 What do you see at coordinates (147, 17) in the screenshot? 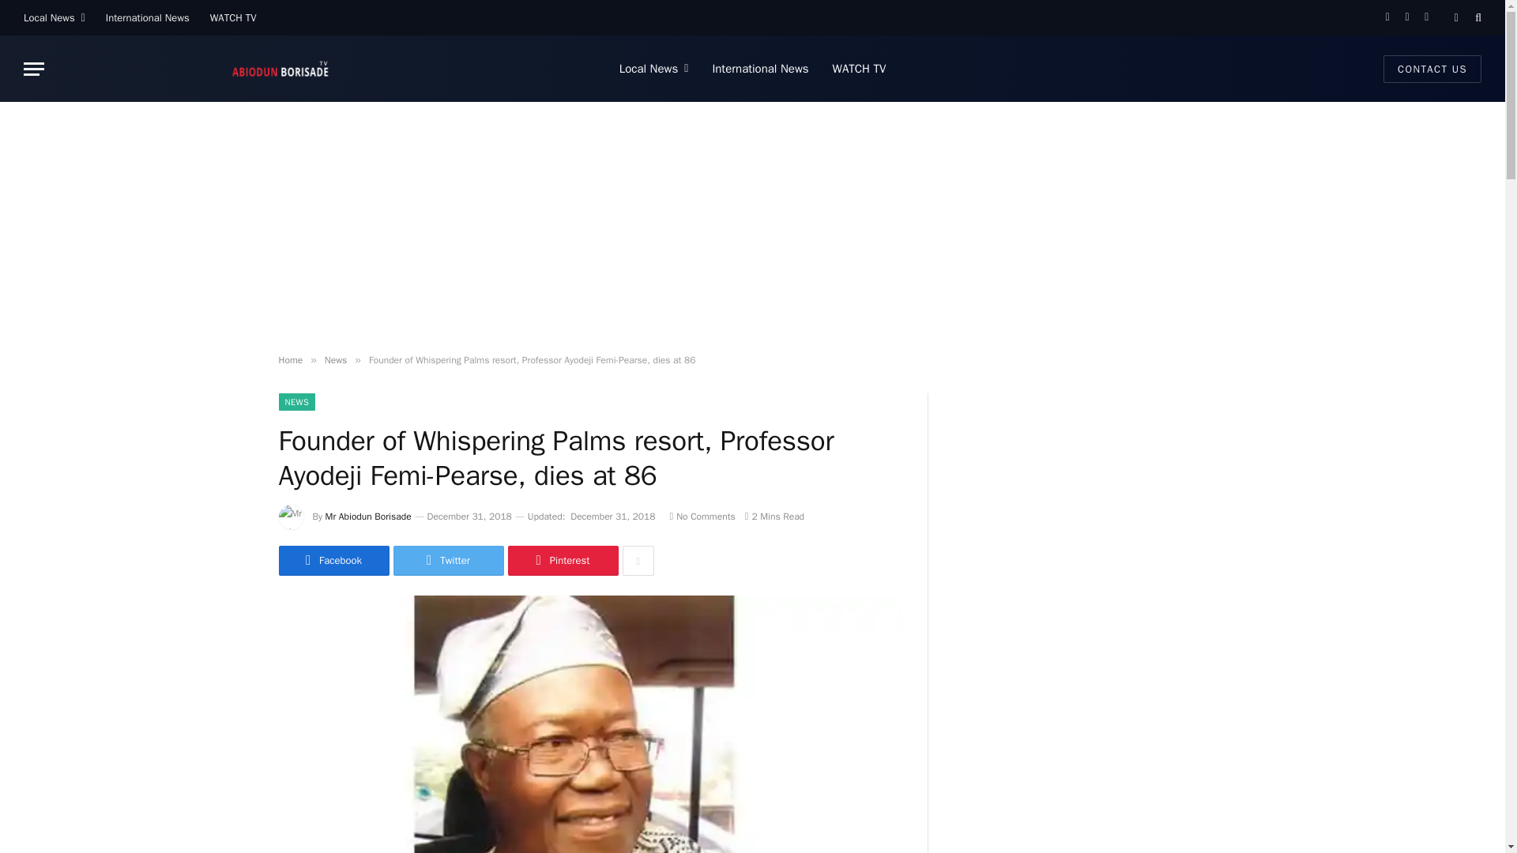
I see `International News` at bounding box center [147, 17].